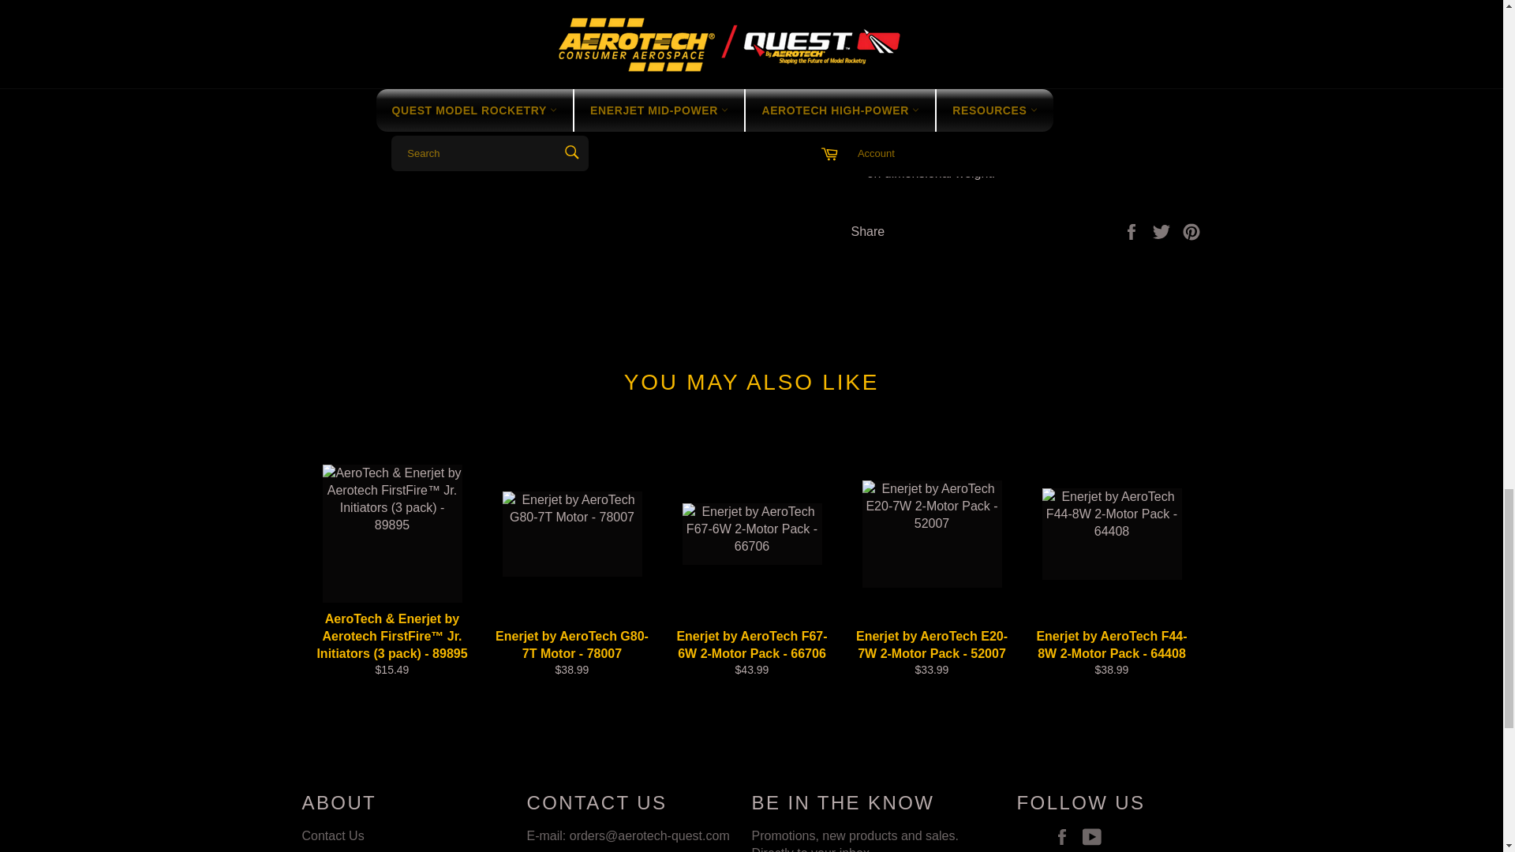 This screenshot has width=1515, height=852. Describe the element at coordinates (1163, 230) in the screenshot. I see `Tweet on Twitter` at that location.